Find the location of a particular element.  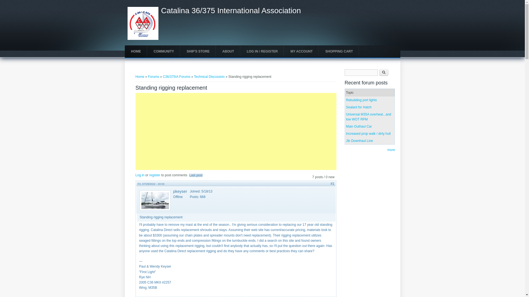

Home is located at coordinates (143, 38).